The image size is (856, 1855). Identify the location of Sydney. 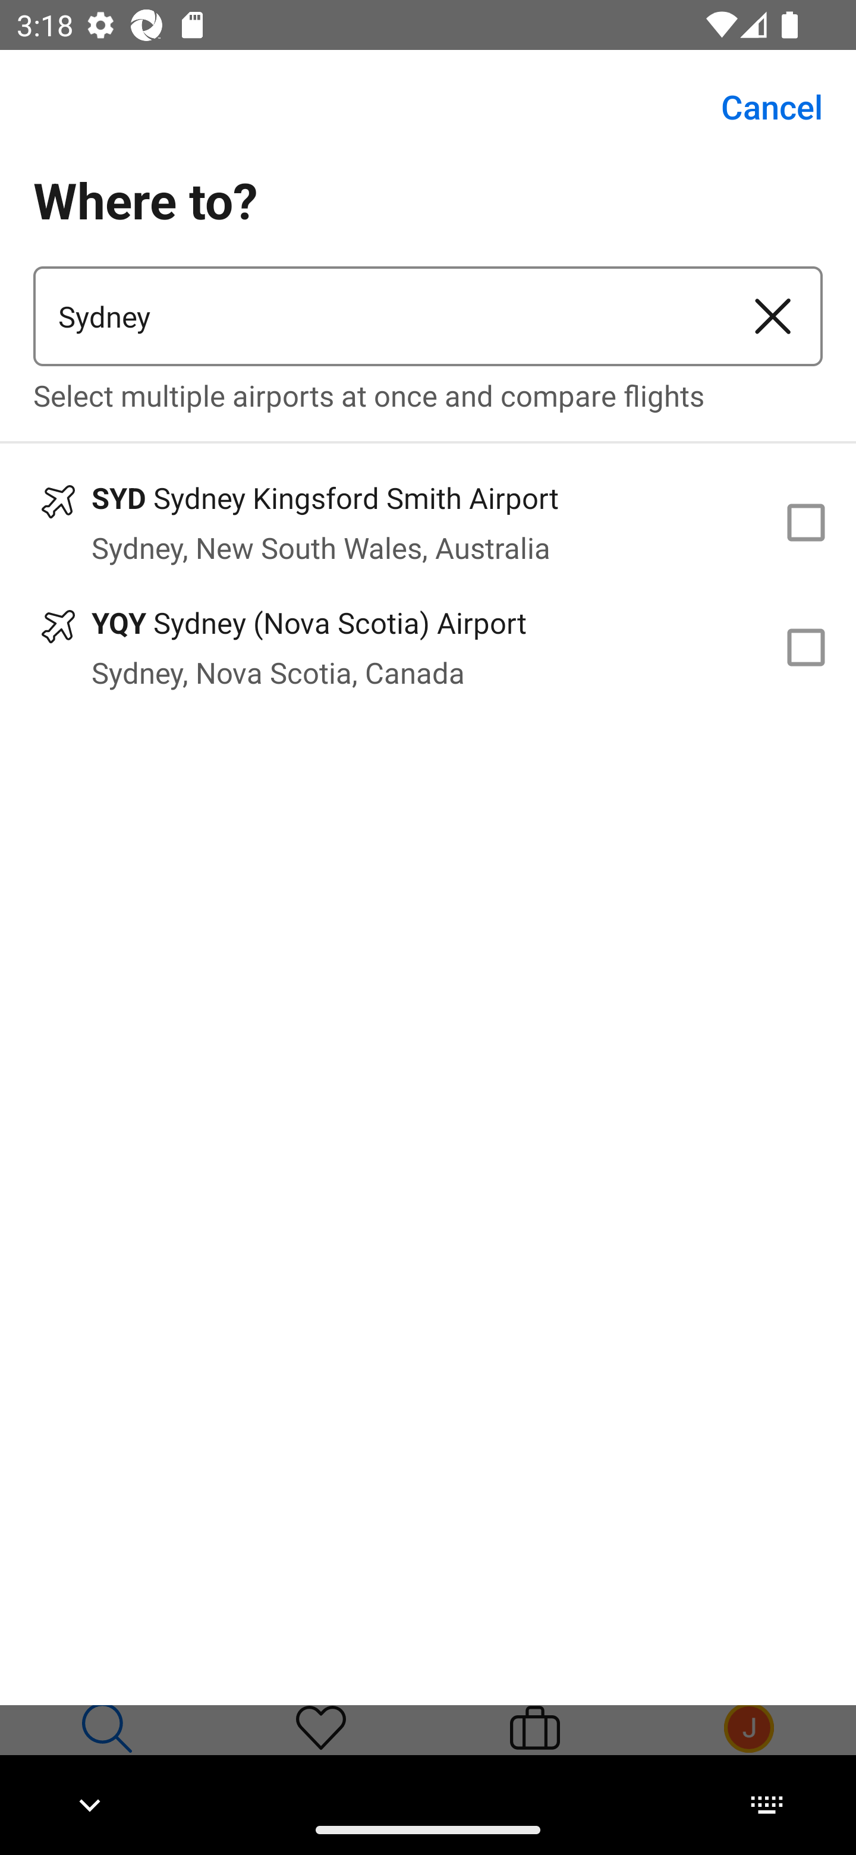
(378, 316).